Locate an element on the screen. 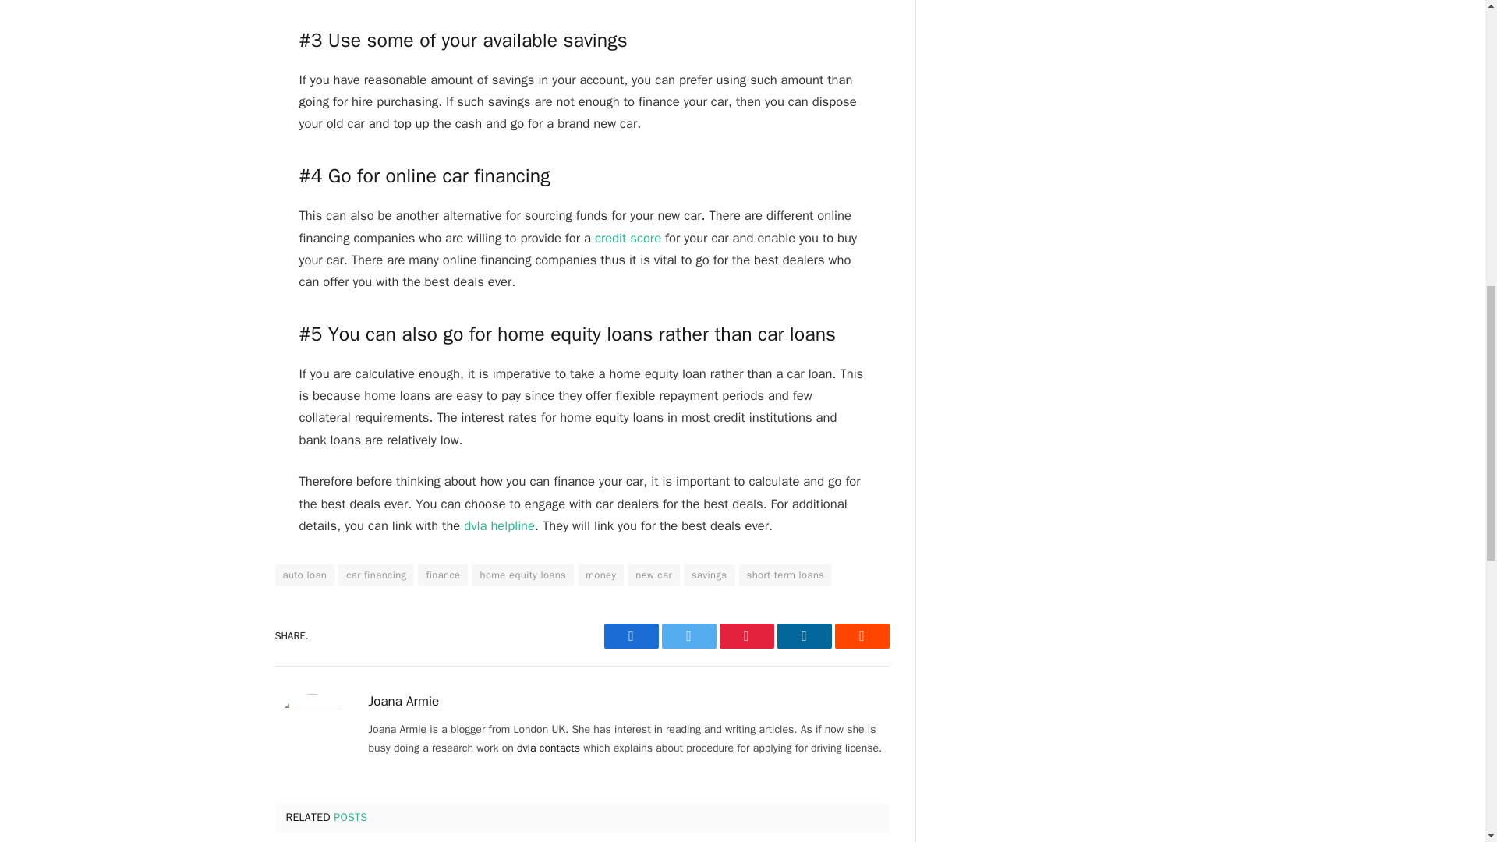 This screenshot has width=1497, height=842. Share on Facebook is located at coordinates (630, 636).